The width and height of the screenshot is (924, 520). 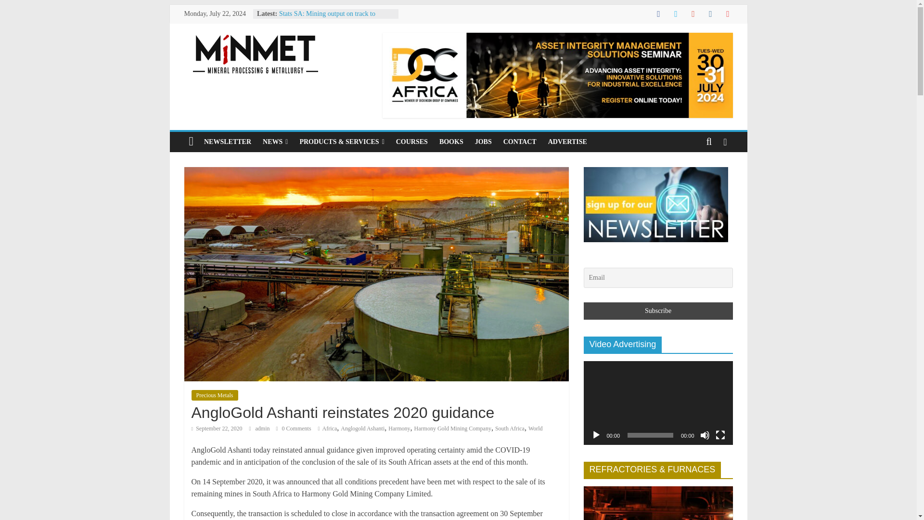 I want to click on admin, so click(x=264, y=429).